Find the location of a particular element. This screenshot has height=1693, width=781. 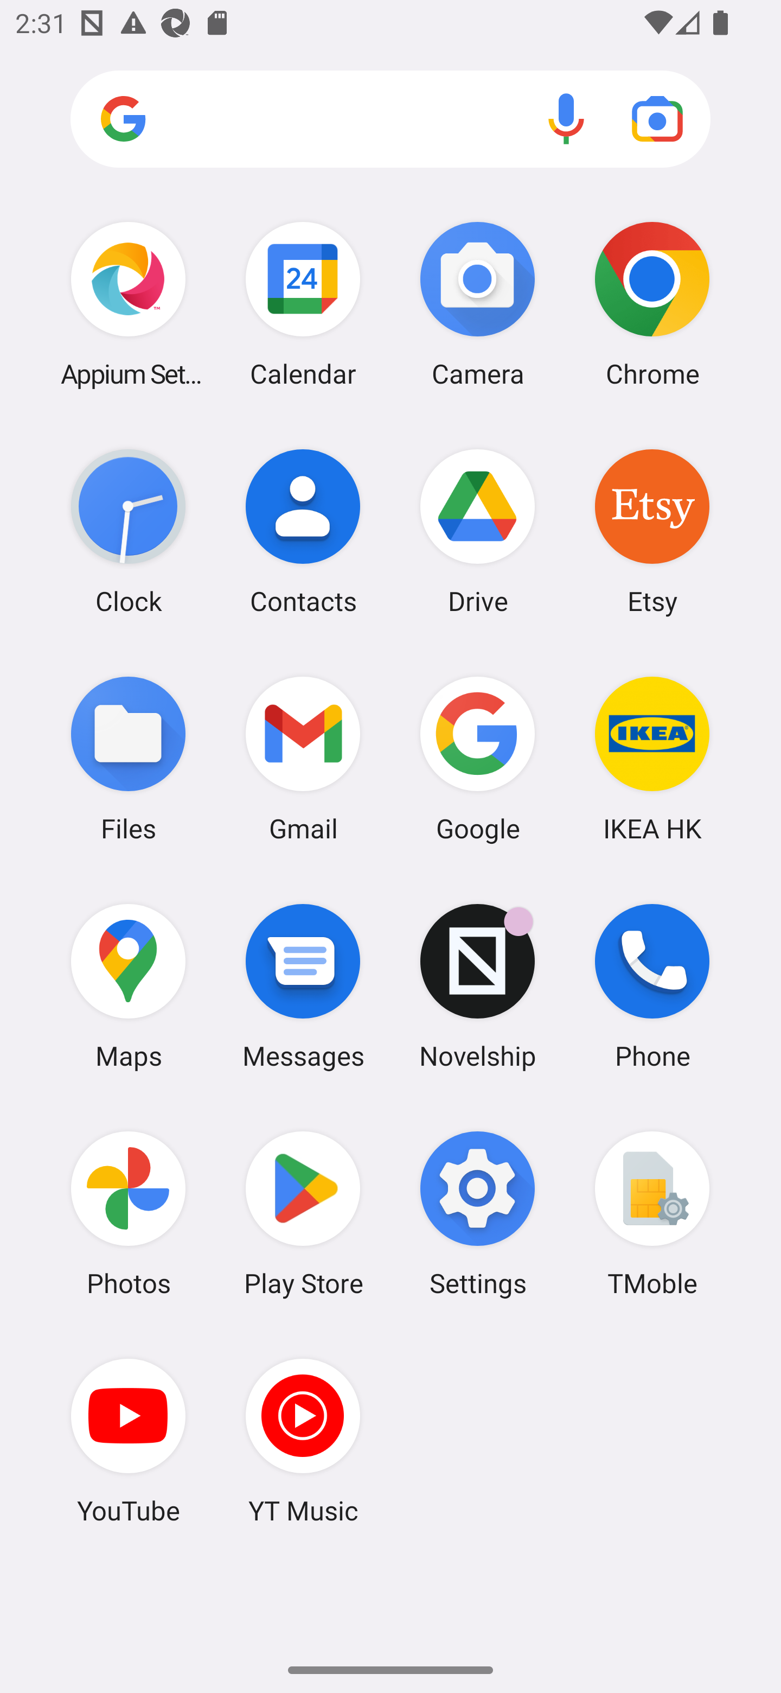

Clock is located at coordinates (128, 531).